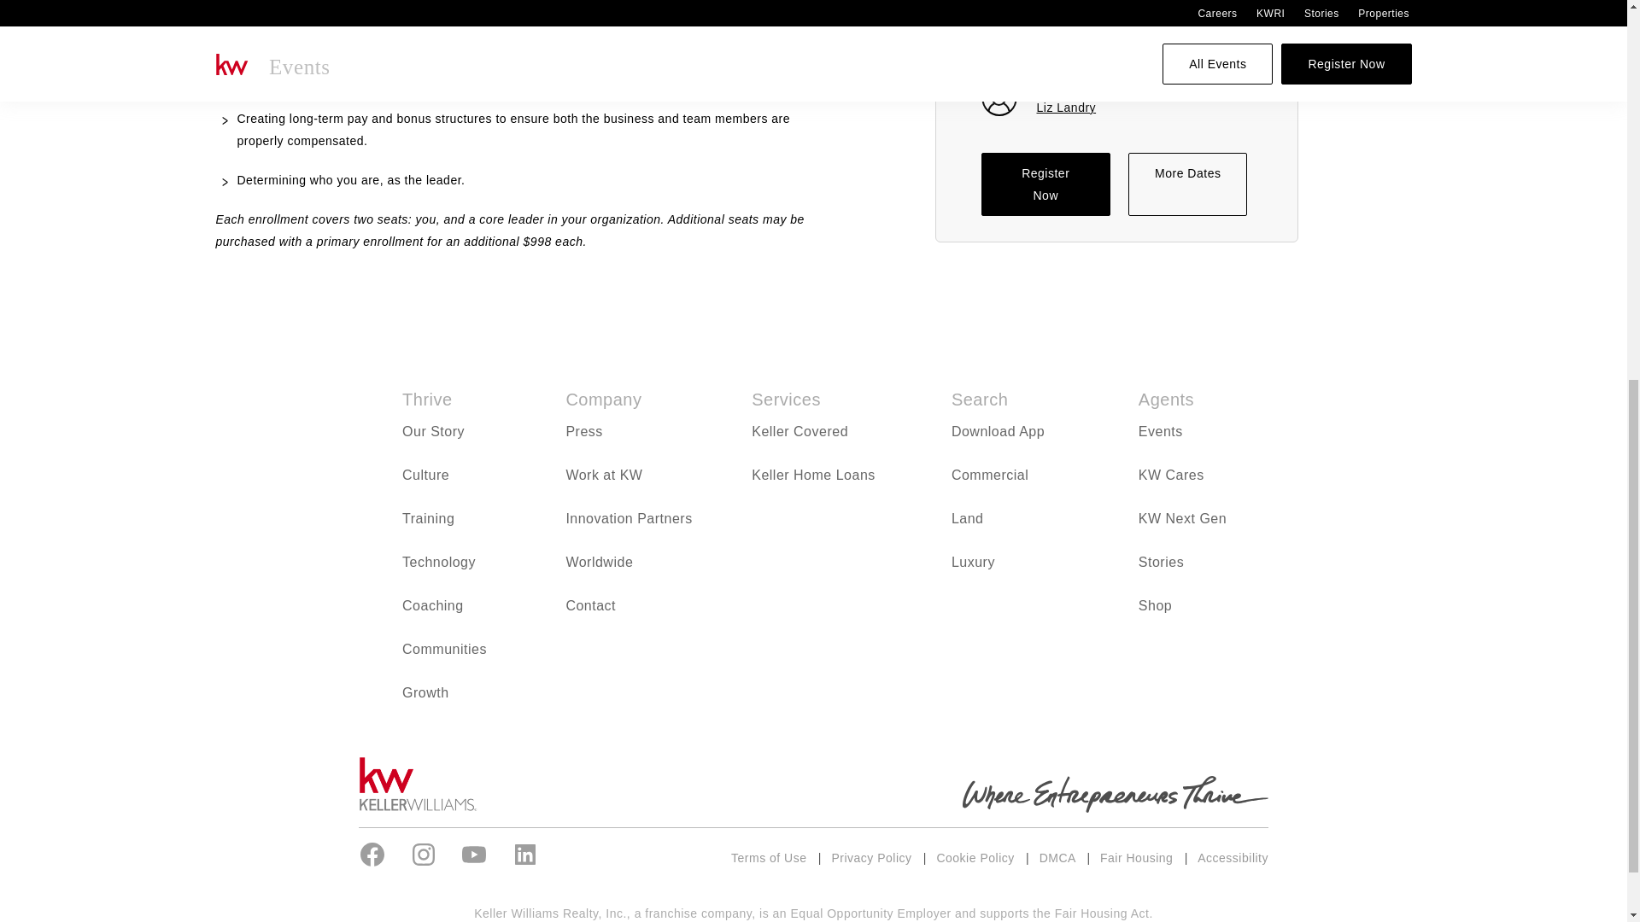  I want to click on Keller Home Loans, so click(813, 475).